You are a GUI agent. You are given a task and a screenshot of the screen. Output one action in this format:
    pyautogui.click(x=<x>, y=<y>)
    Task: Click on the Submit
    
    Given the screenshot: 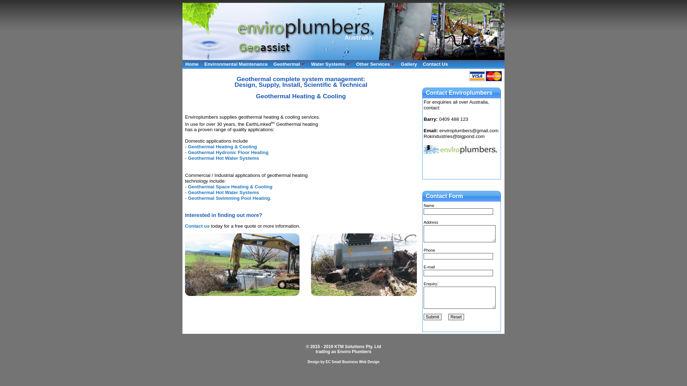 What is the action you would take?
    pyautogui.click(x=433, y=317)
    